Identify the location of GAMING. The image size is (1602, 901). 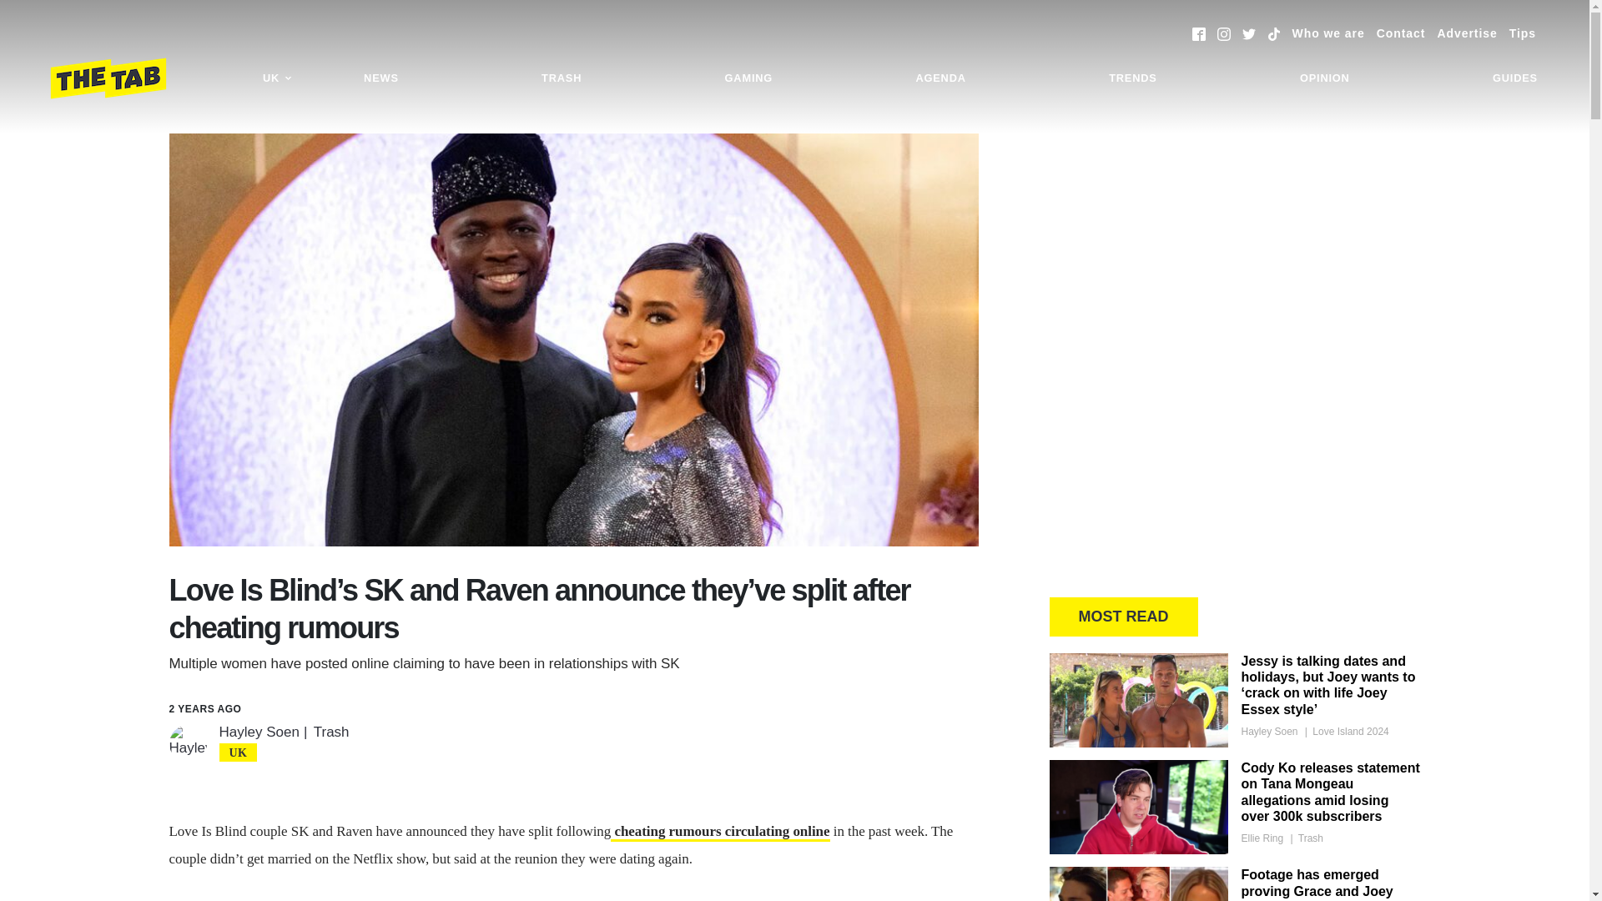
(748, 78).